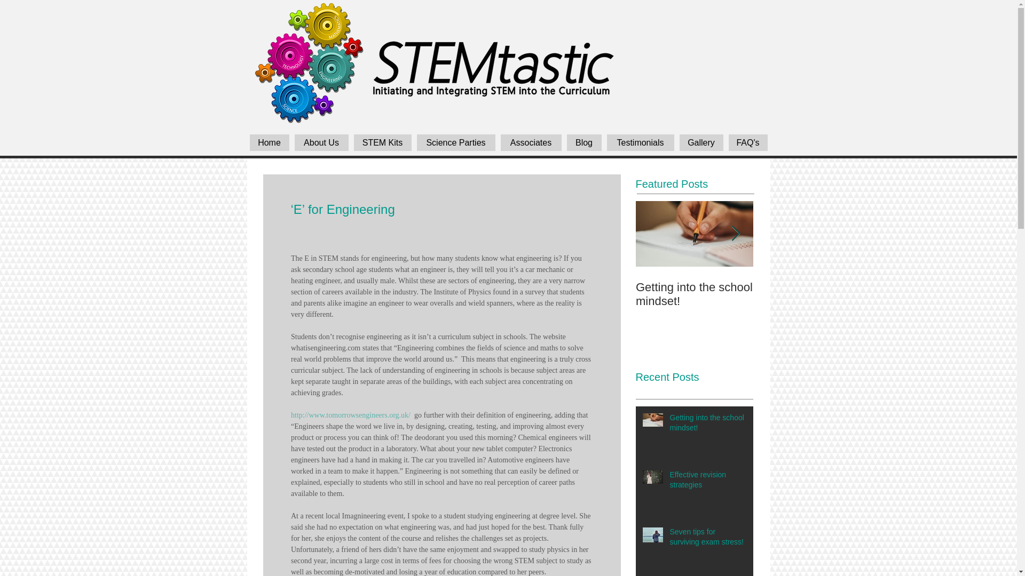 The width and height of the screenshot is (1025, 576). I want to click on About Us, so click(321, 142).